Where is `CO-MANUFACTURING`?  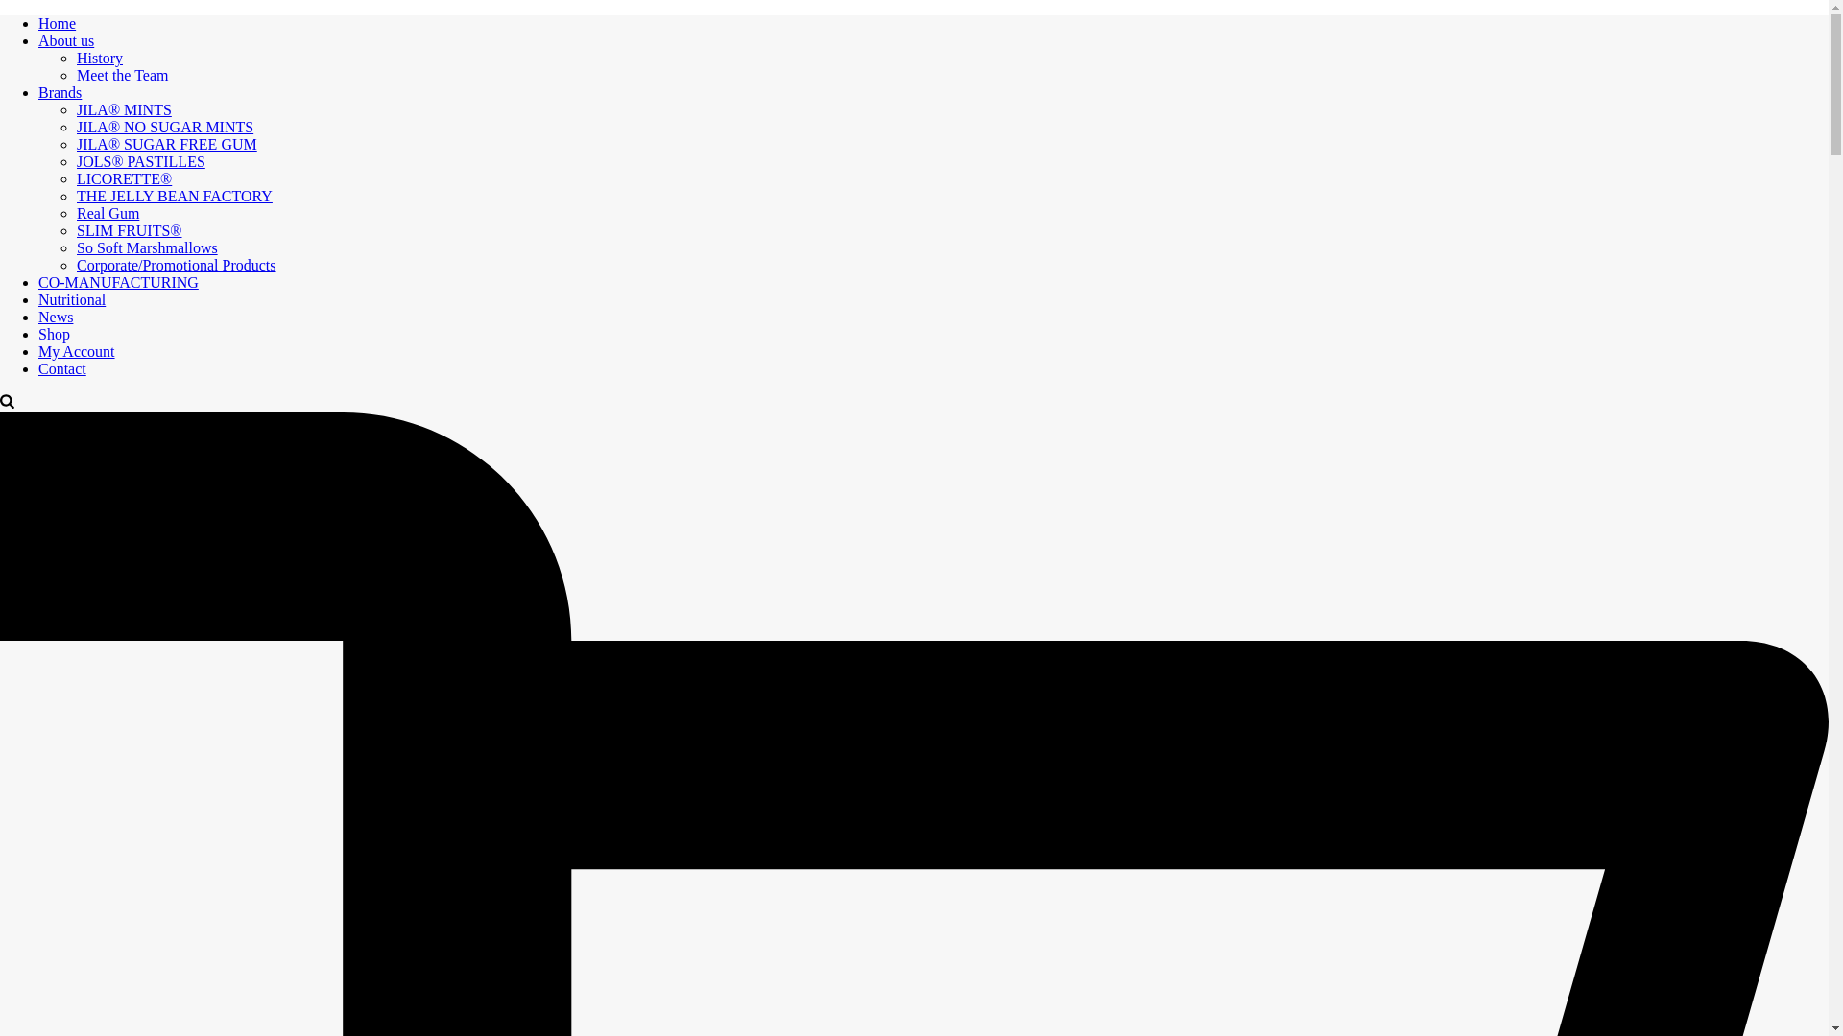
CO-MANUFACTURING is located at coordinates (119, 282).